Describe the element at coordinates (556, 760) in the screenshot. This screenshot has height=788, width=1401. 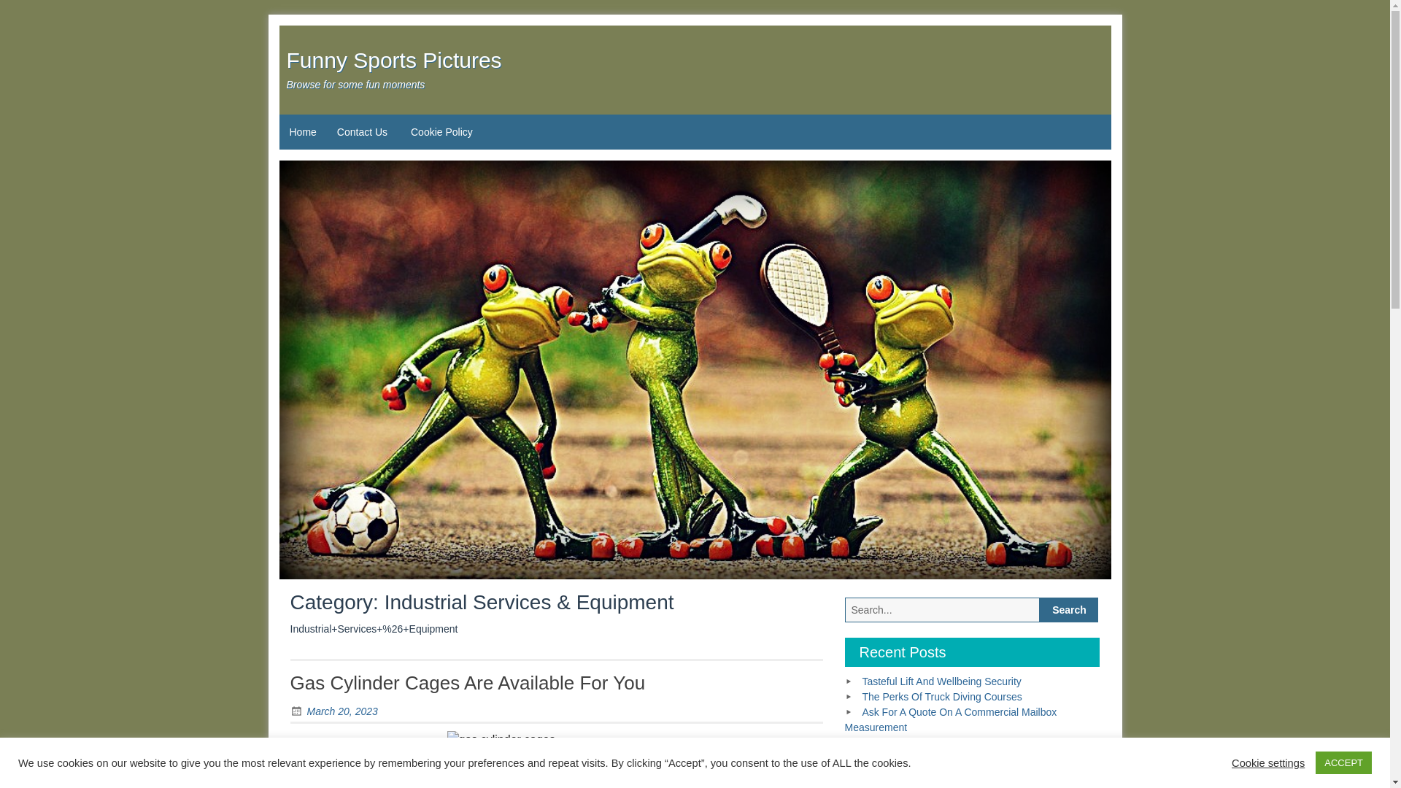
I see `gas cylinder cages` at that location.